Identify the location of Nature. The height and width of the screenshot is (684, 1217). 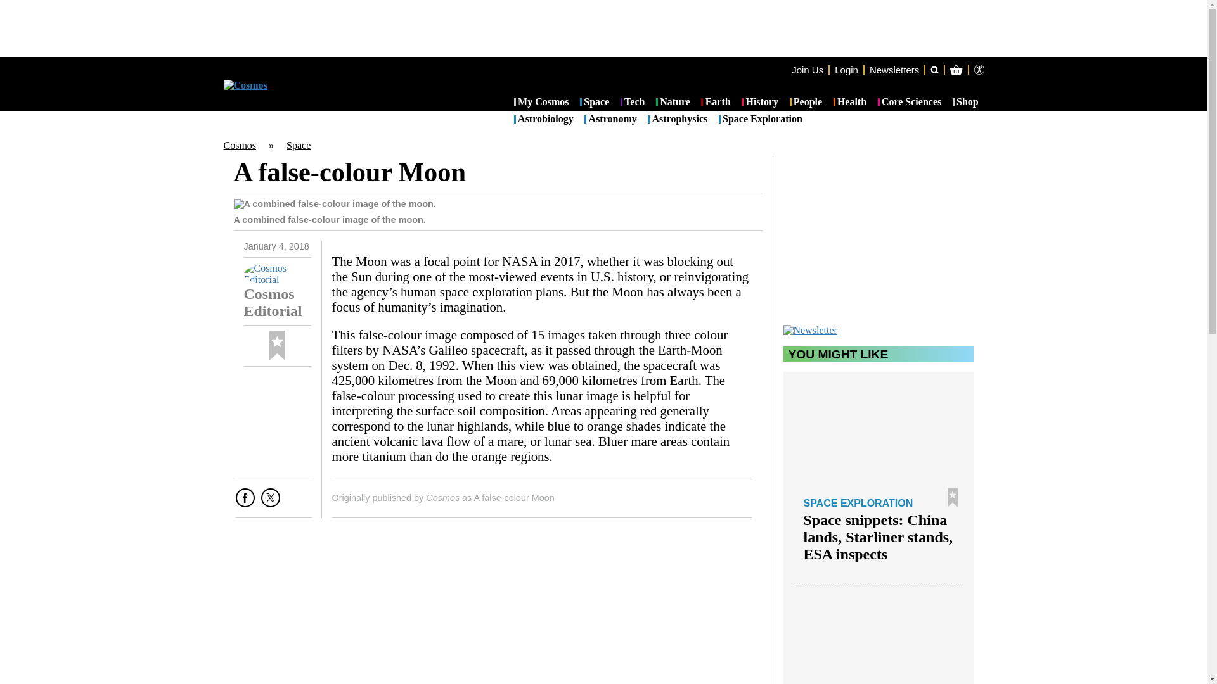
(673, 103).